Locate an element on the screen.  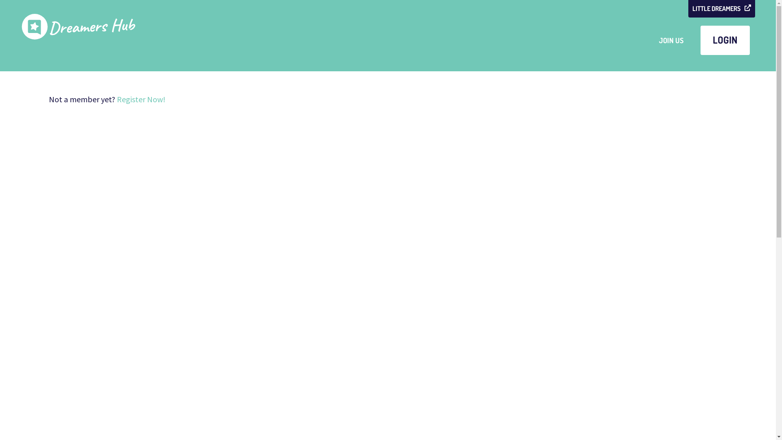
LITTLE DREAMERS is located at coordinates (722, 9).